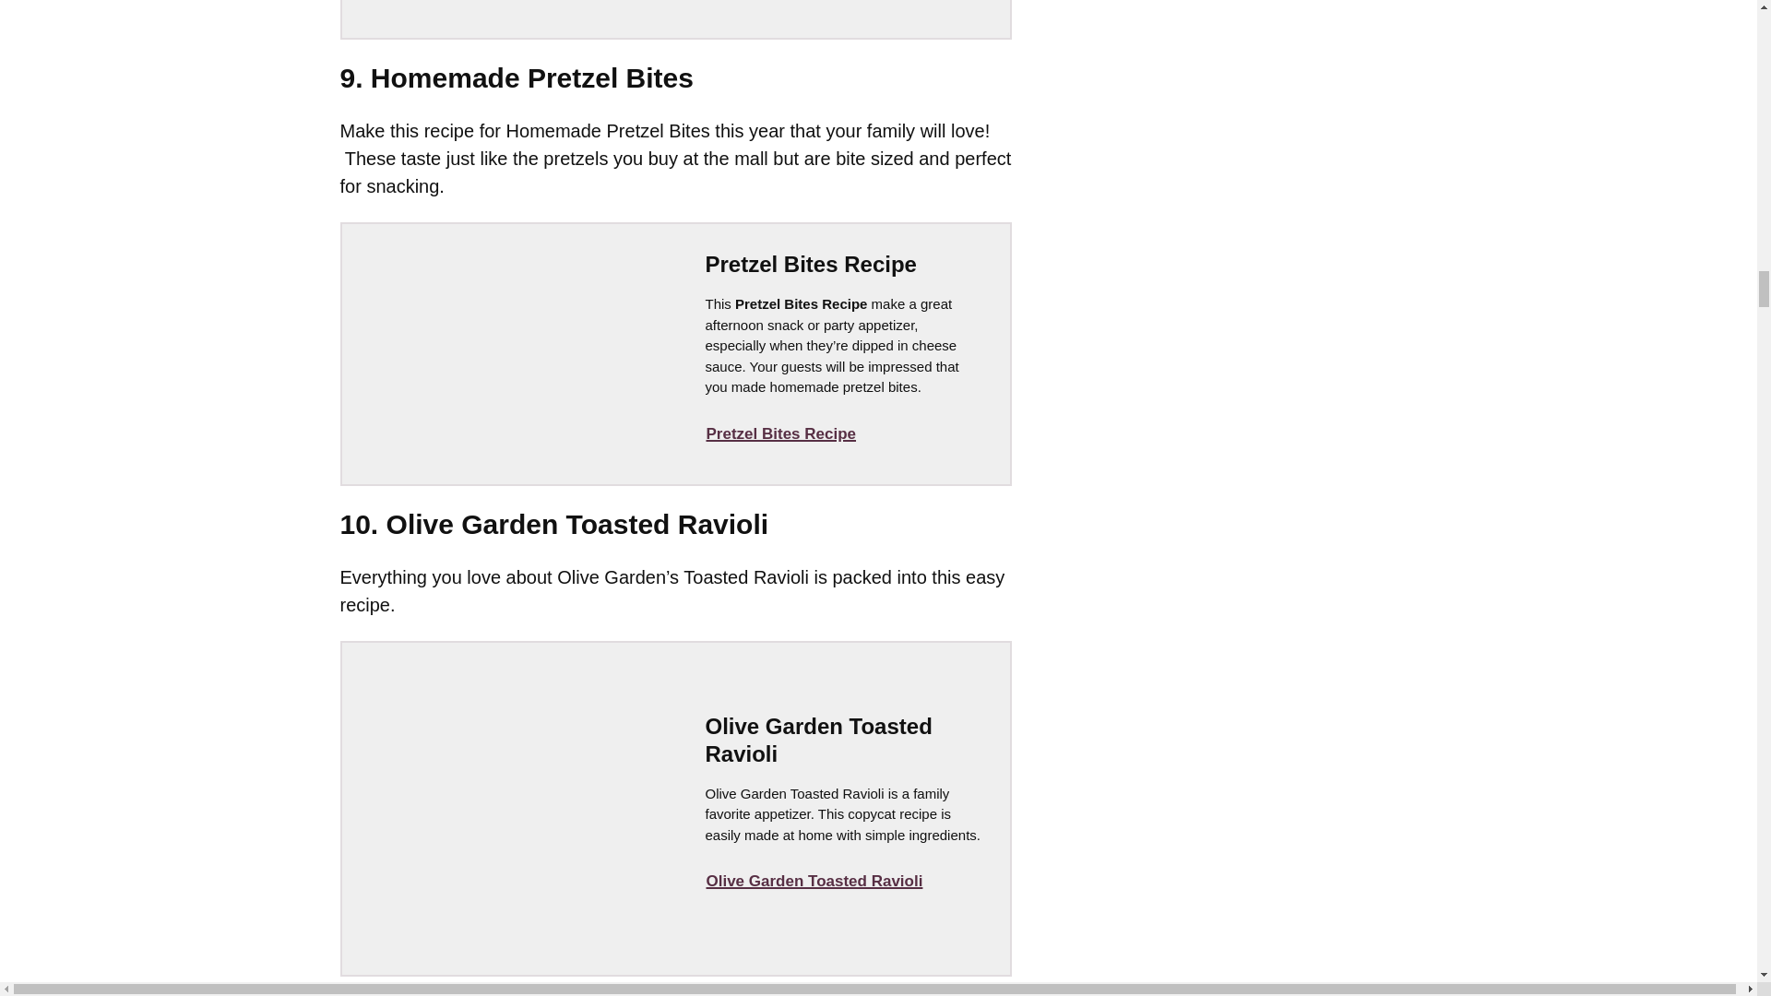 This screenshot has height=996, width=1771. I want to click on Olive Garden Toasted Ravioli, so click(814, 882).